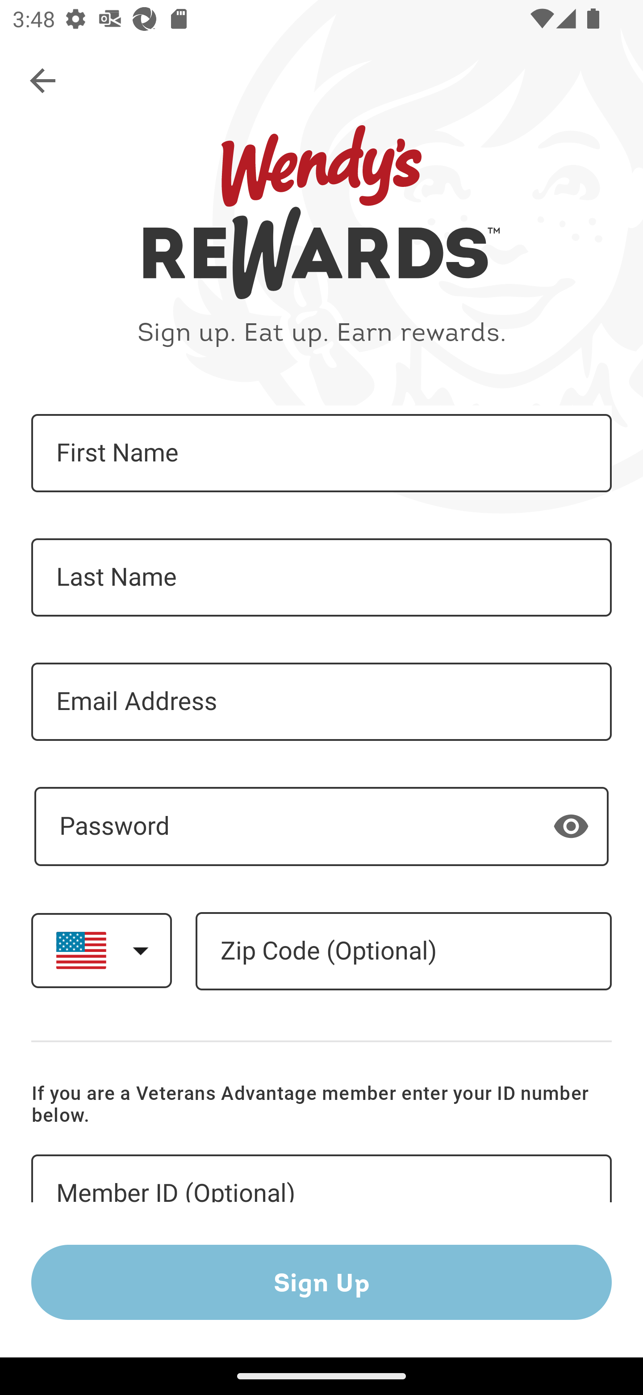 The height and width of the screenshot is (1395, 643). I want to click on Select a country. United States selected., so click(101, 950).